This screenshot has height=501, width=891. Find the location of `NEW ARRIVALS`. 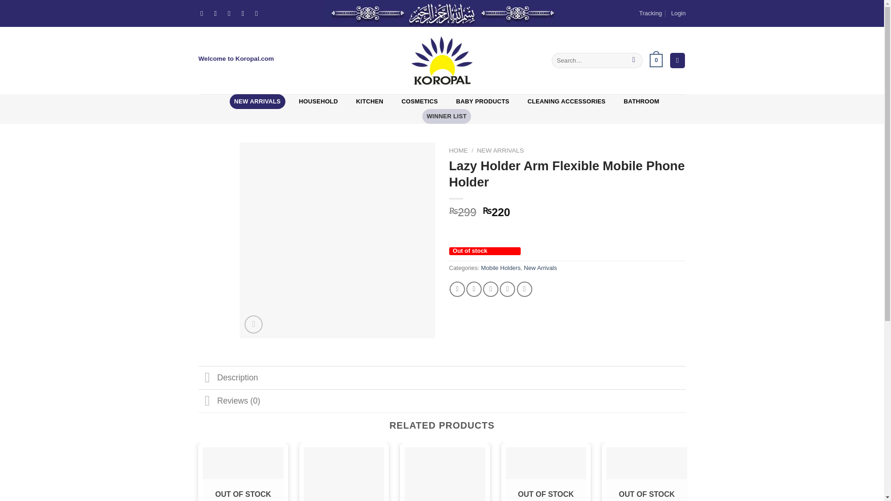

NEW ARRIVALS is located at coordinates (500, 150).